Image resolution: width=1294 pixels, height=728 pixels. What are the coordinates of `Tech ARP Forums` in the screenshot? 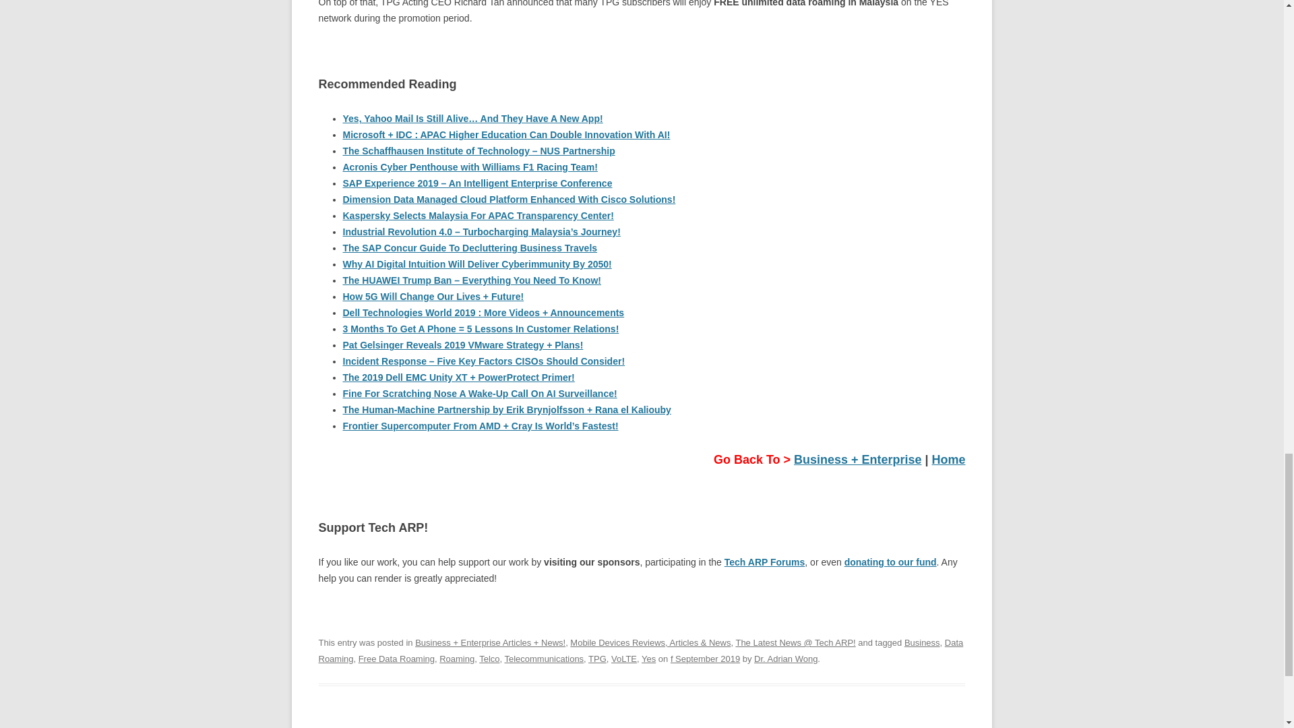 It's located at (764, 562).